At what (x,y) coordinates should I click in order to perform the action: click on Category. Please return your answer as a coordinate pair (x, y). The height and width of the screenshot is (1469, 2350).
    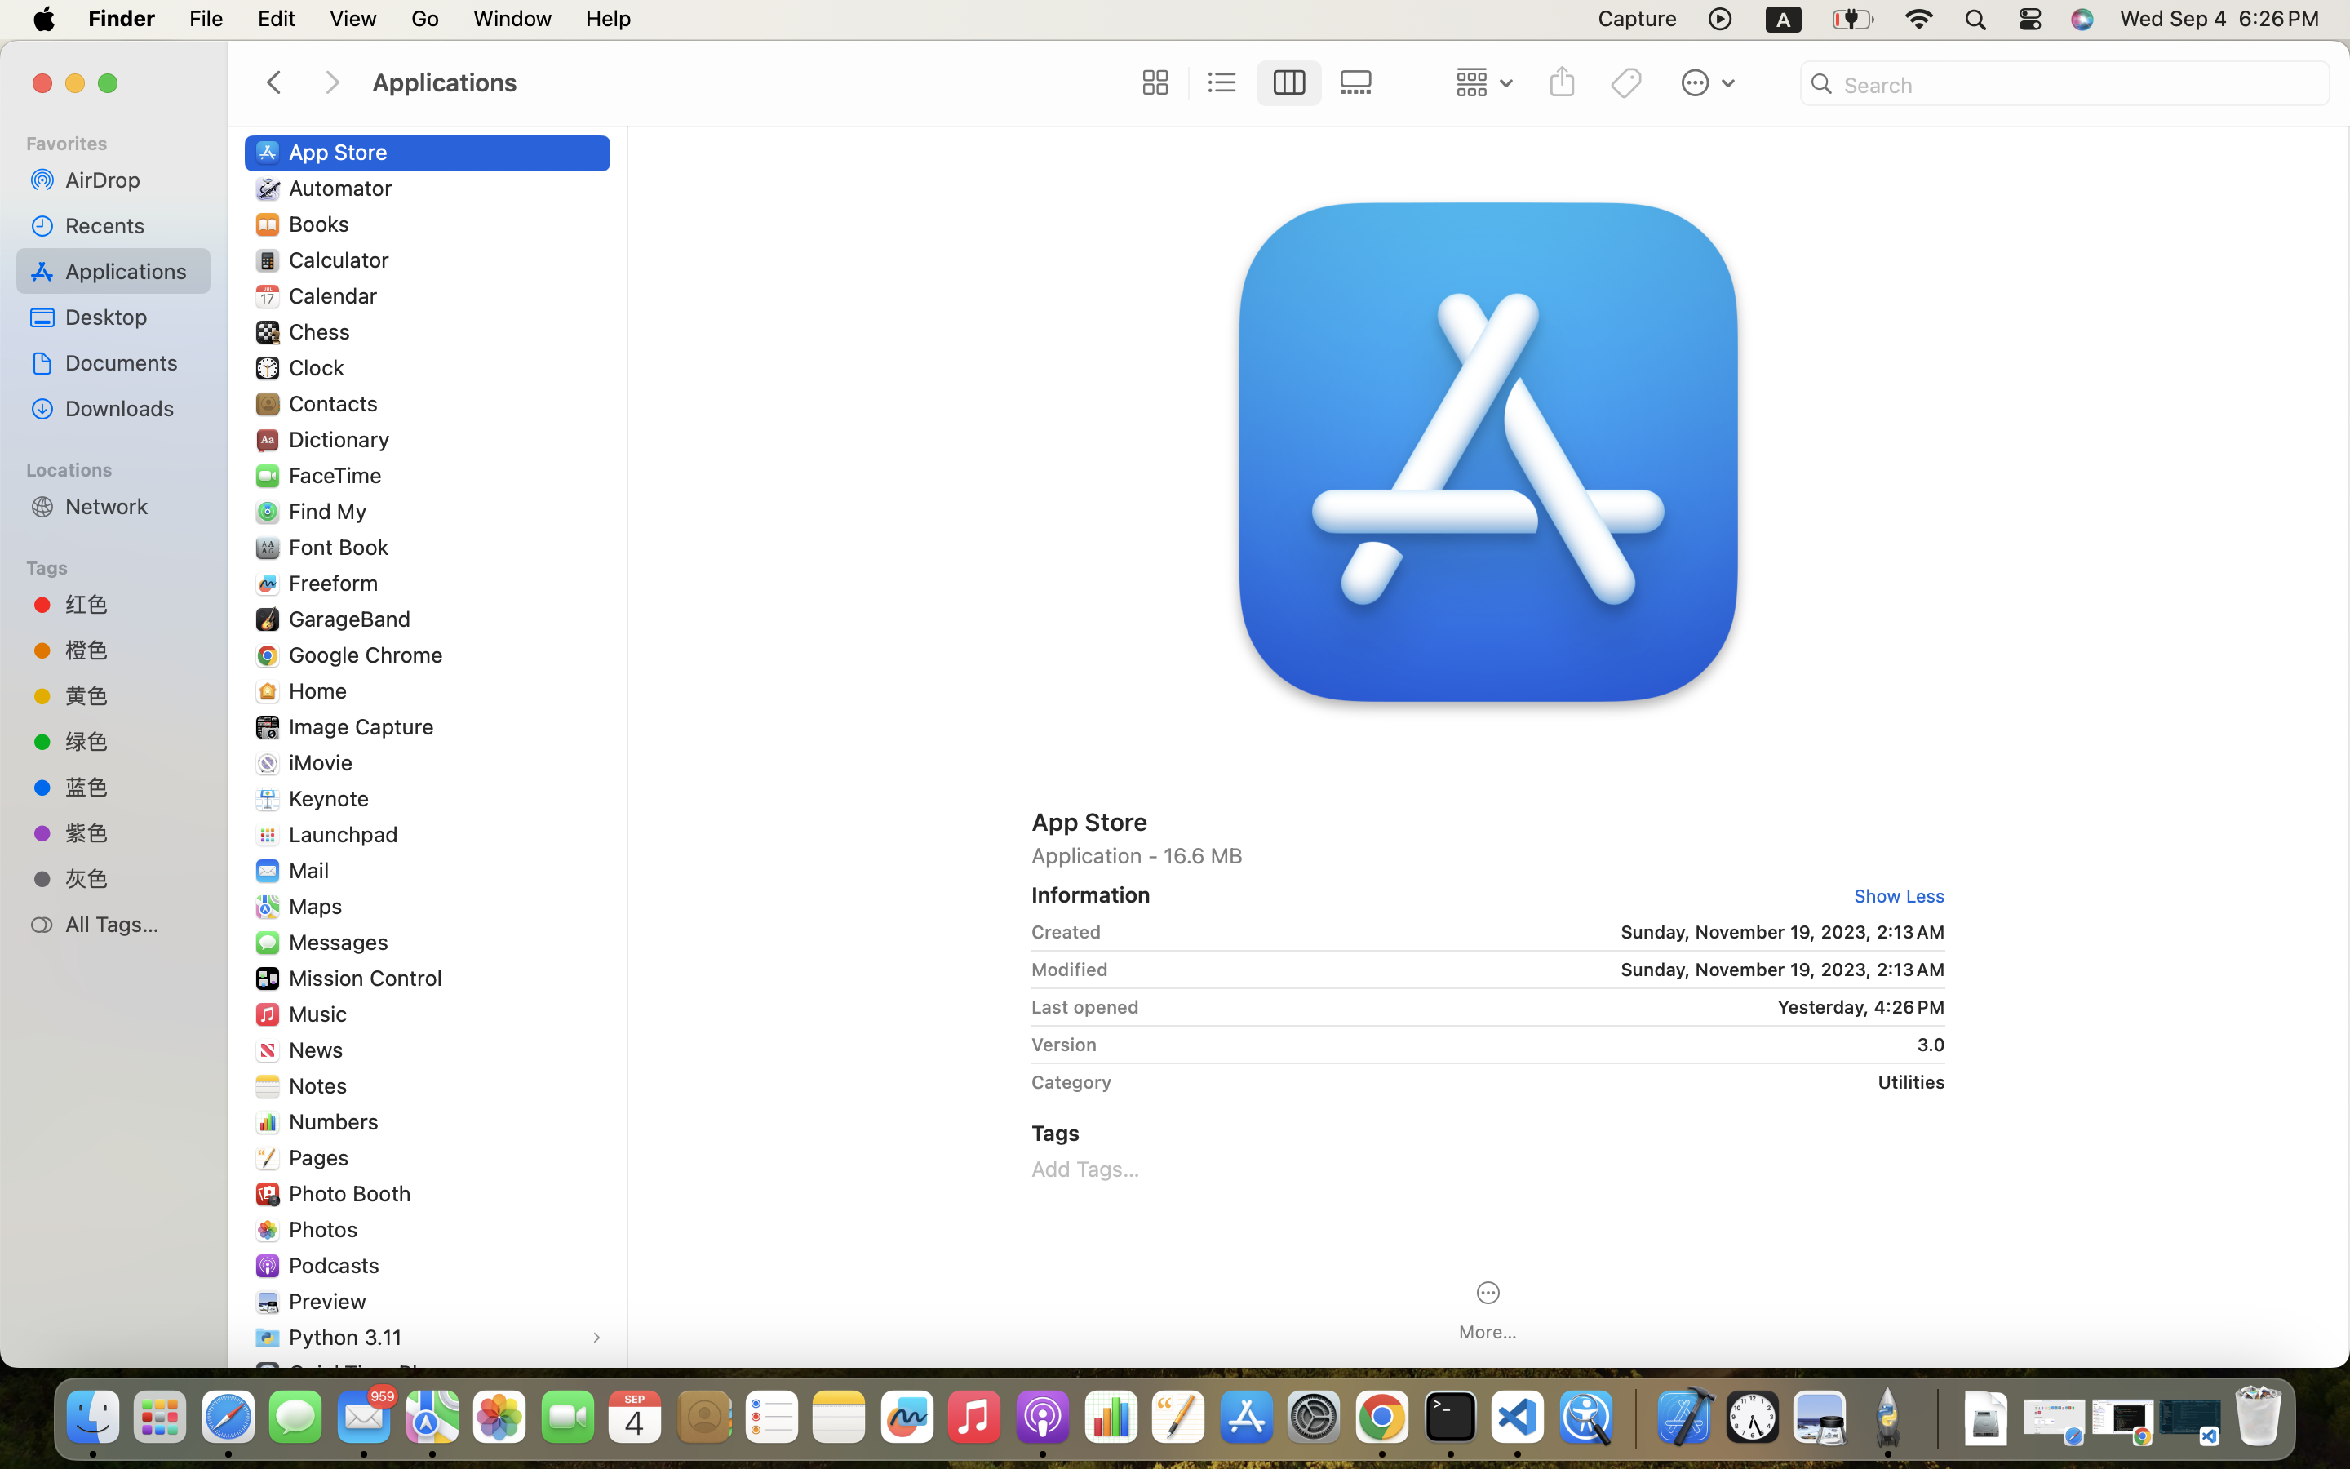
    Looking at the image, I should click on (1071, 1082).